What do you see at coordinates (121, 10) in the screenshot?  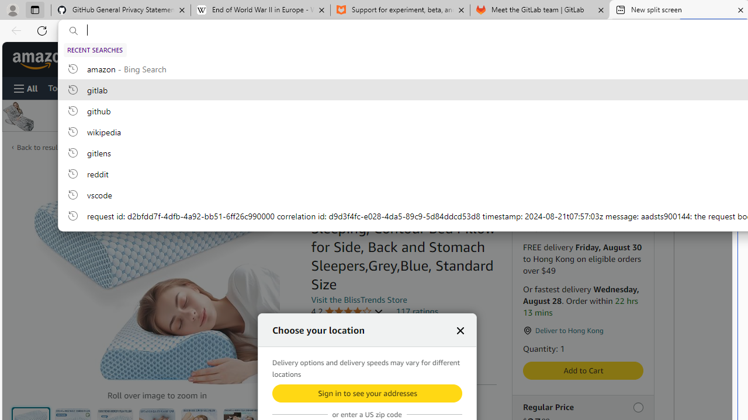 I see `GitHub General Privacy Statement - GitHub Docs` at bounding box center [121, 10].